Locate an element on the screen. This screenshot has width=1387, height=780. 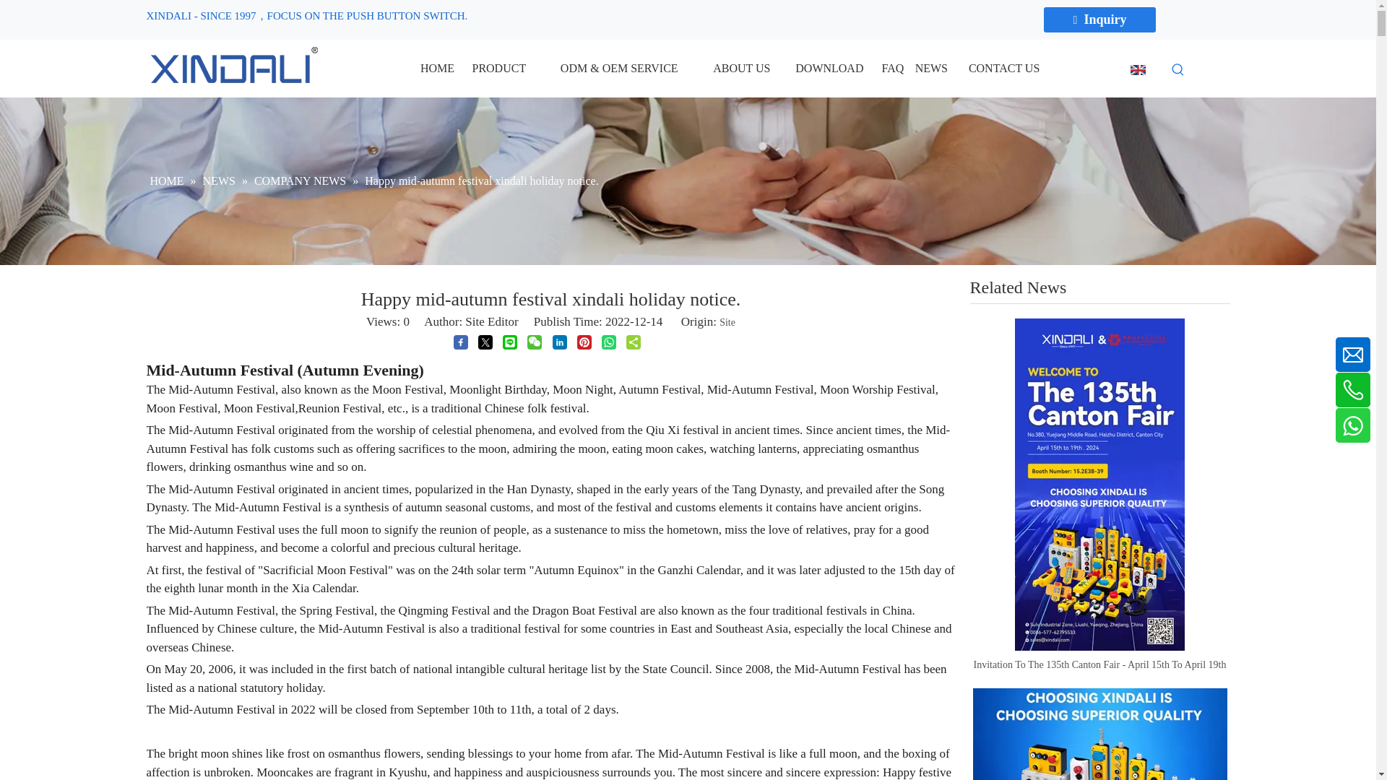
  Inquiry is located at coordinates (1100, 19).